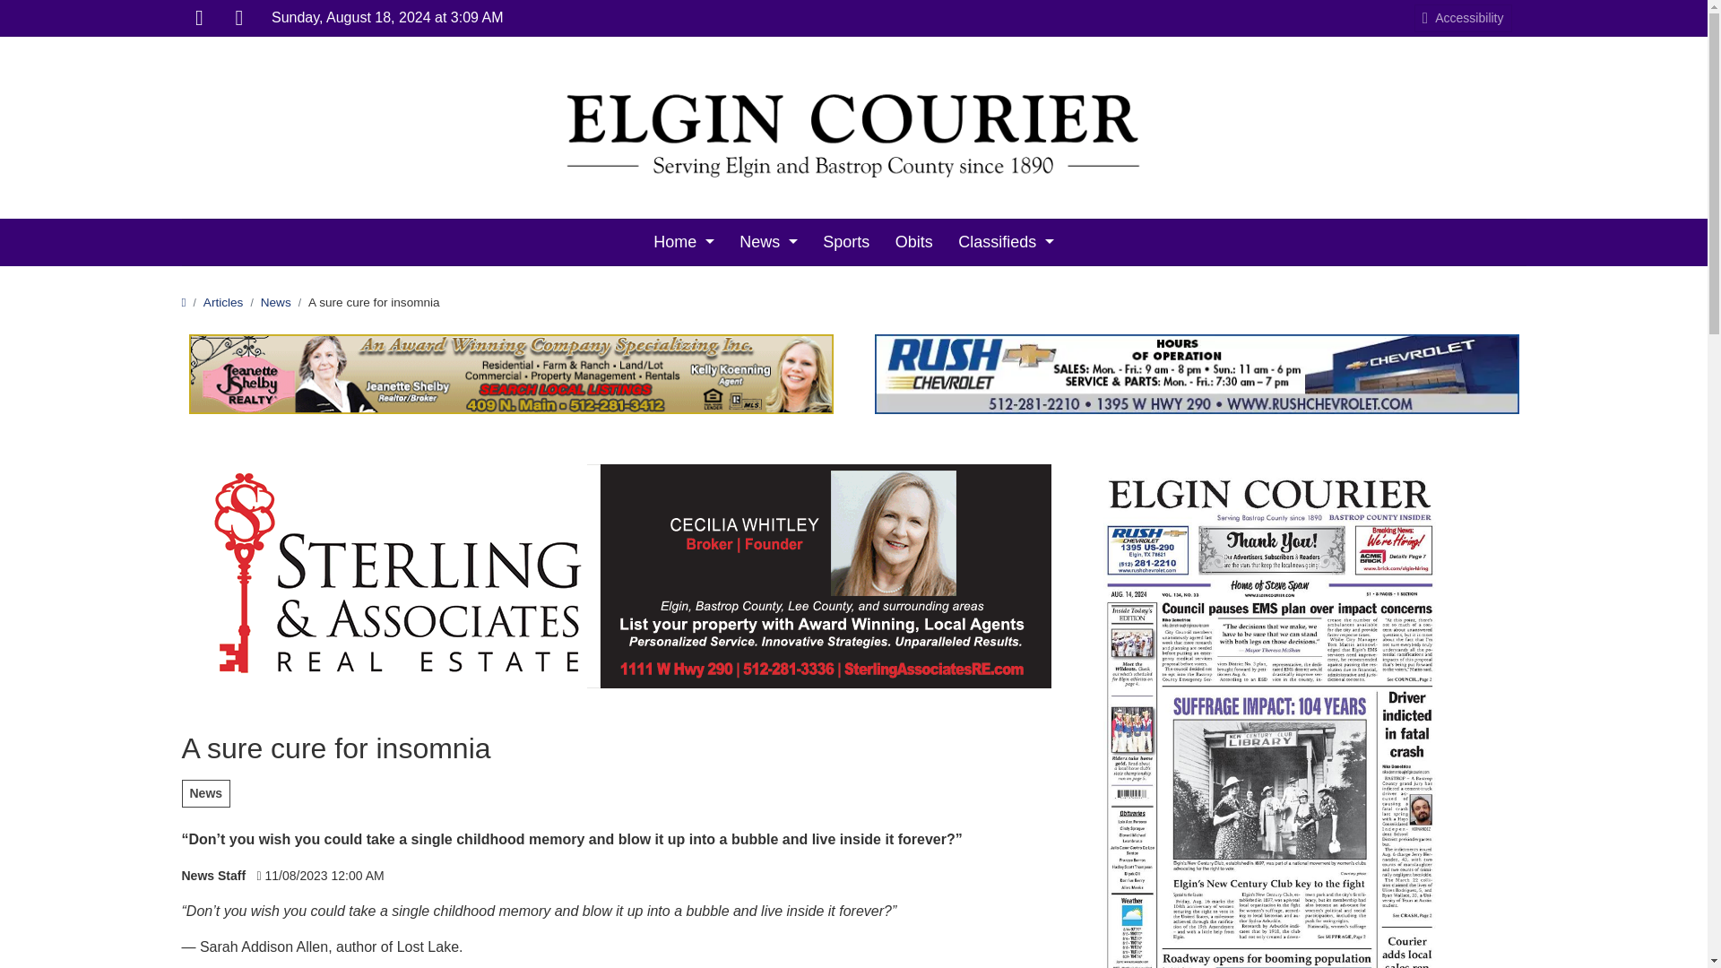  Describe the element at coordinates (683, 242) in the screenshot. I see `Home` at that location.